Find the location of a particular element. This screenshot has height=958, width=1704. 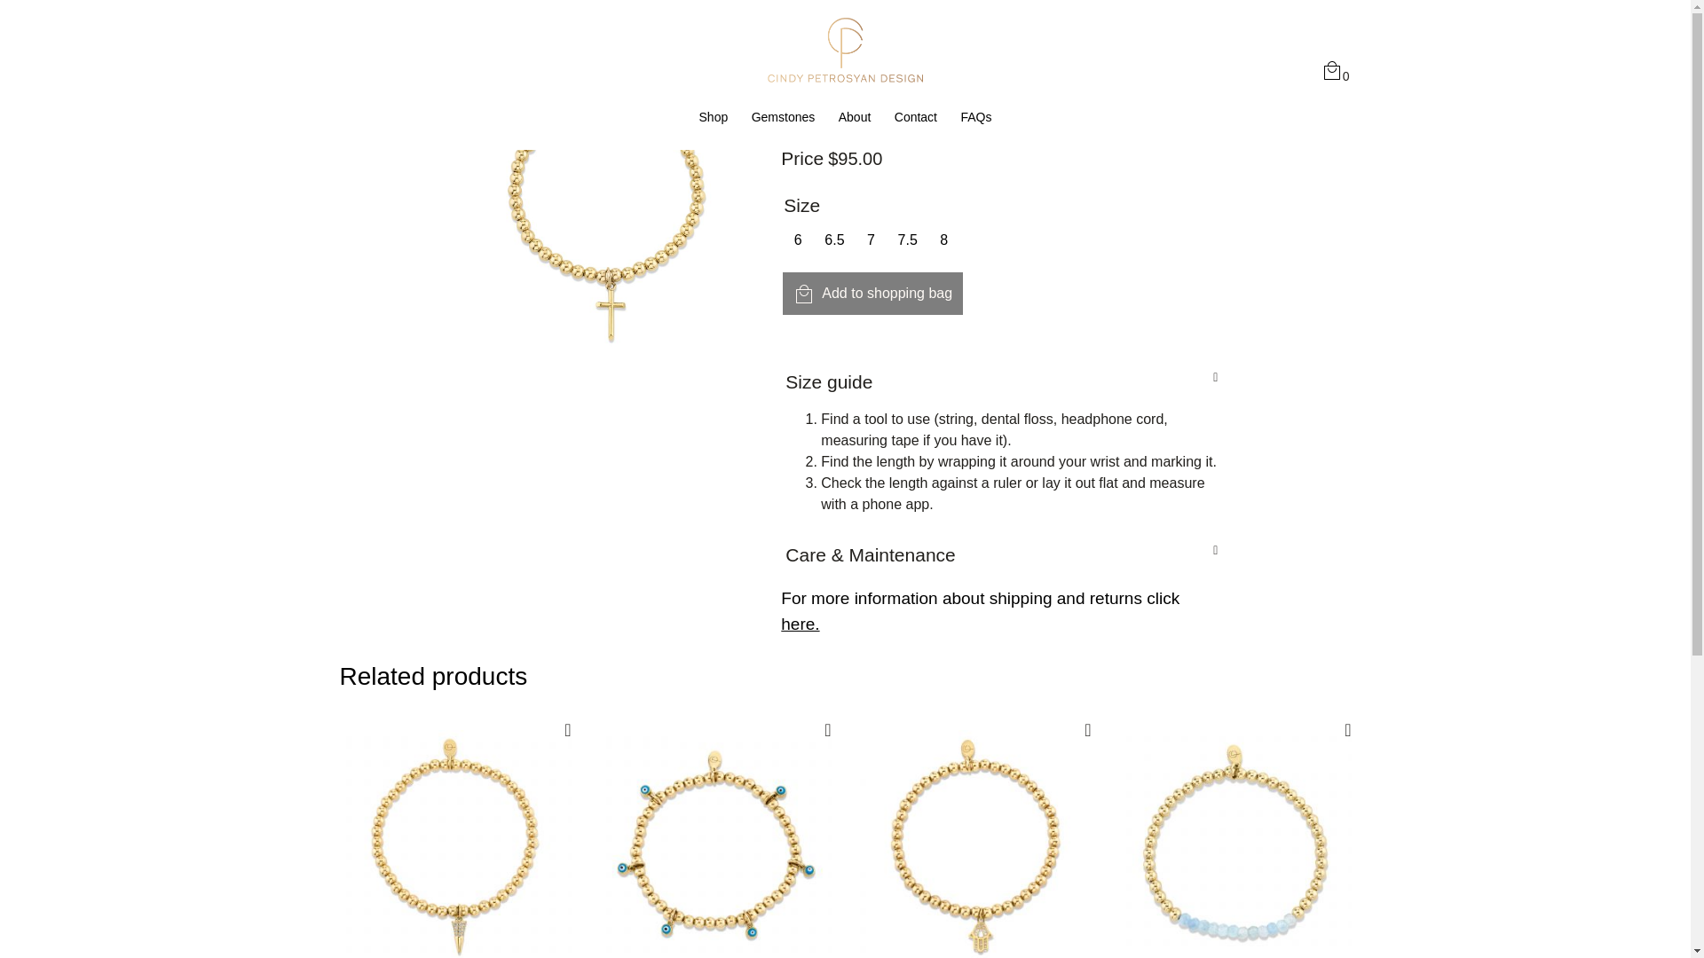

Size guide is located at coordinates (829, 381).